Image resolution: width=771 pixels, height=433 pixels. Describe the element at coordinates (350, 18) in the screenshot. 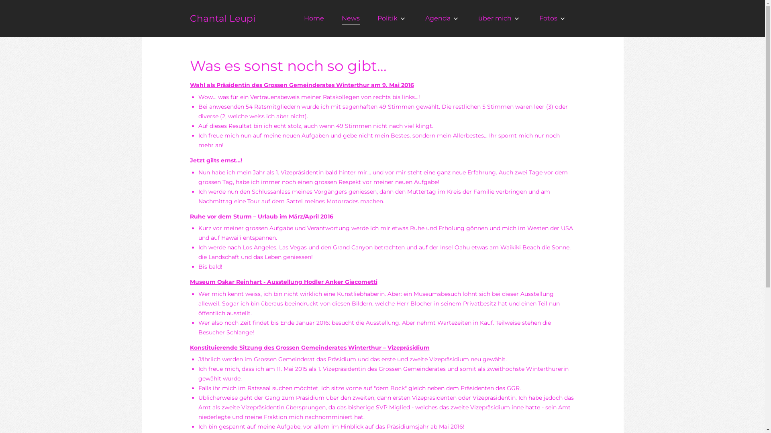

I see `News` at that location.